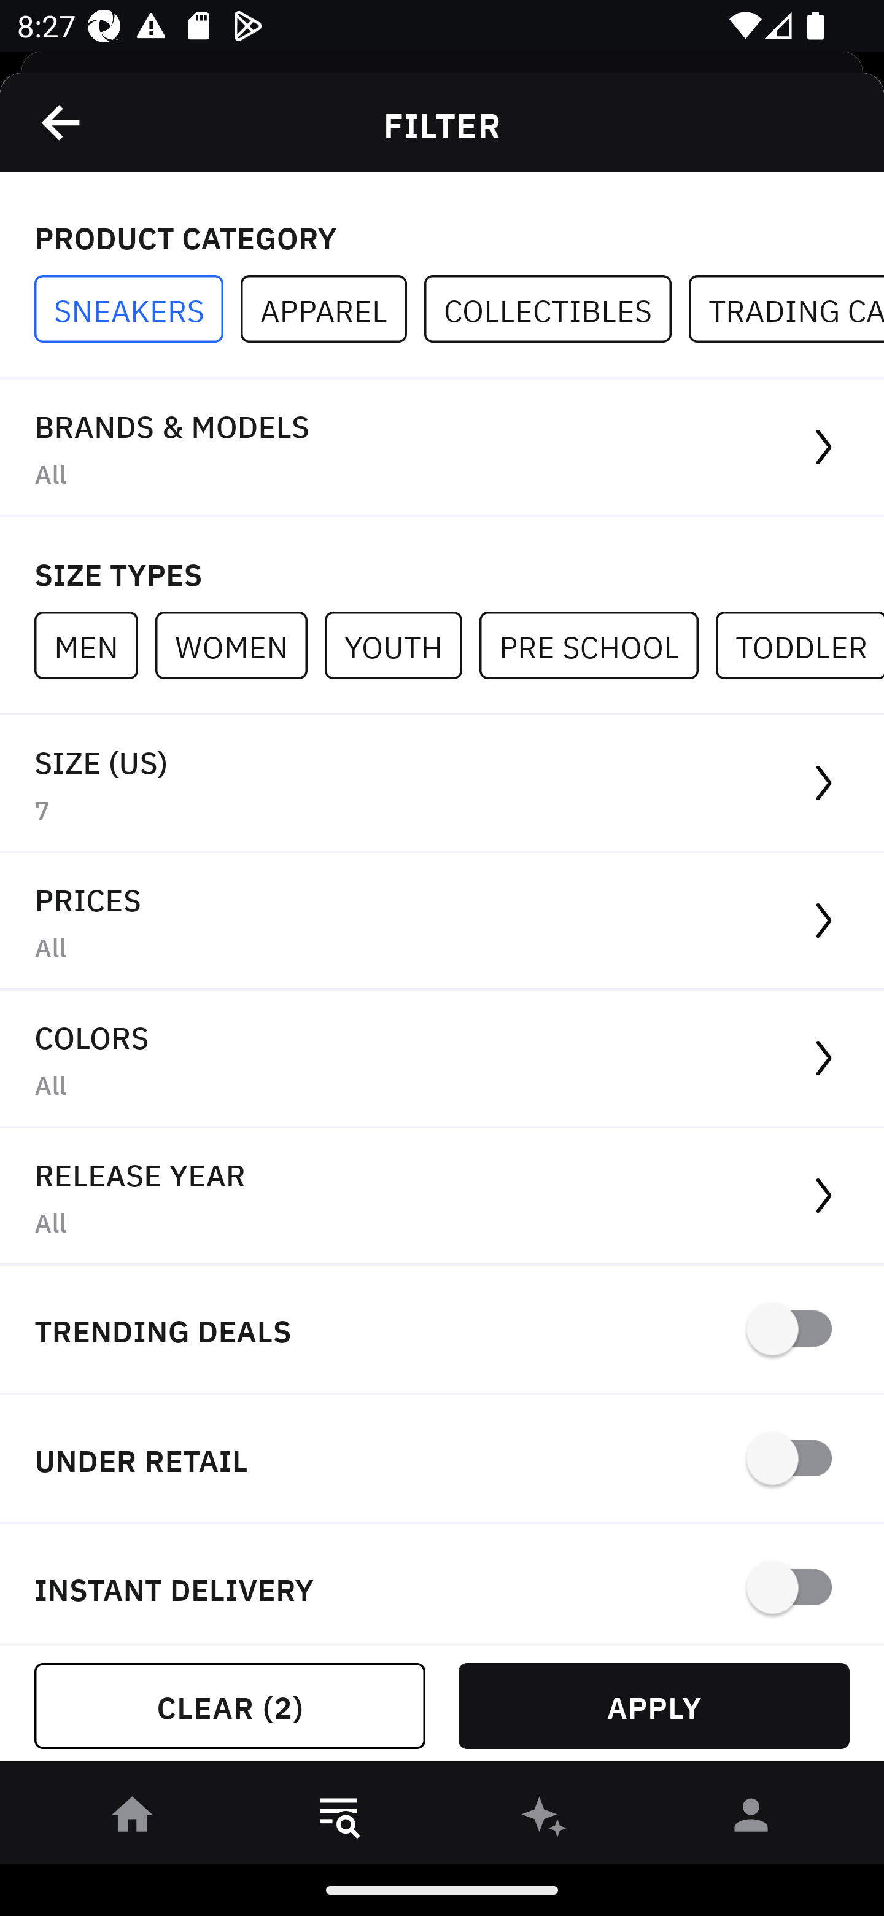 This screenshot has height=1916, width=884. Describe the element at coordinates (442, 448) in the screenshot. I see `BRANDS & MODELS All` at that location.